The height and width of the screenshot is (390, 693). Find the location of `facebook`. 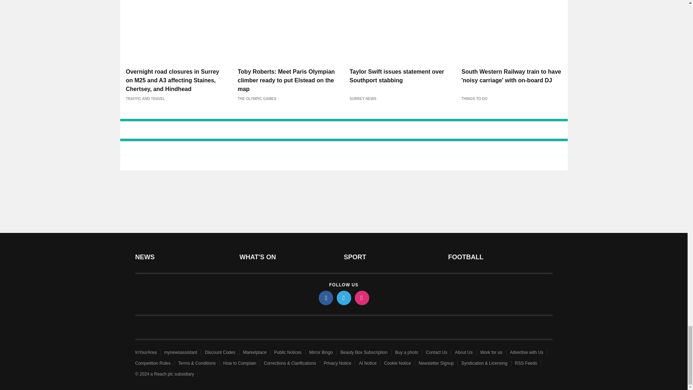

facebook is located at coordinates (325, 298).